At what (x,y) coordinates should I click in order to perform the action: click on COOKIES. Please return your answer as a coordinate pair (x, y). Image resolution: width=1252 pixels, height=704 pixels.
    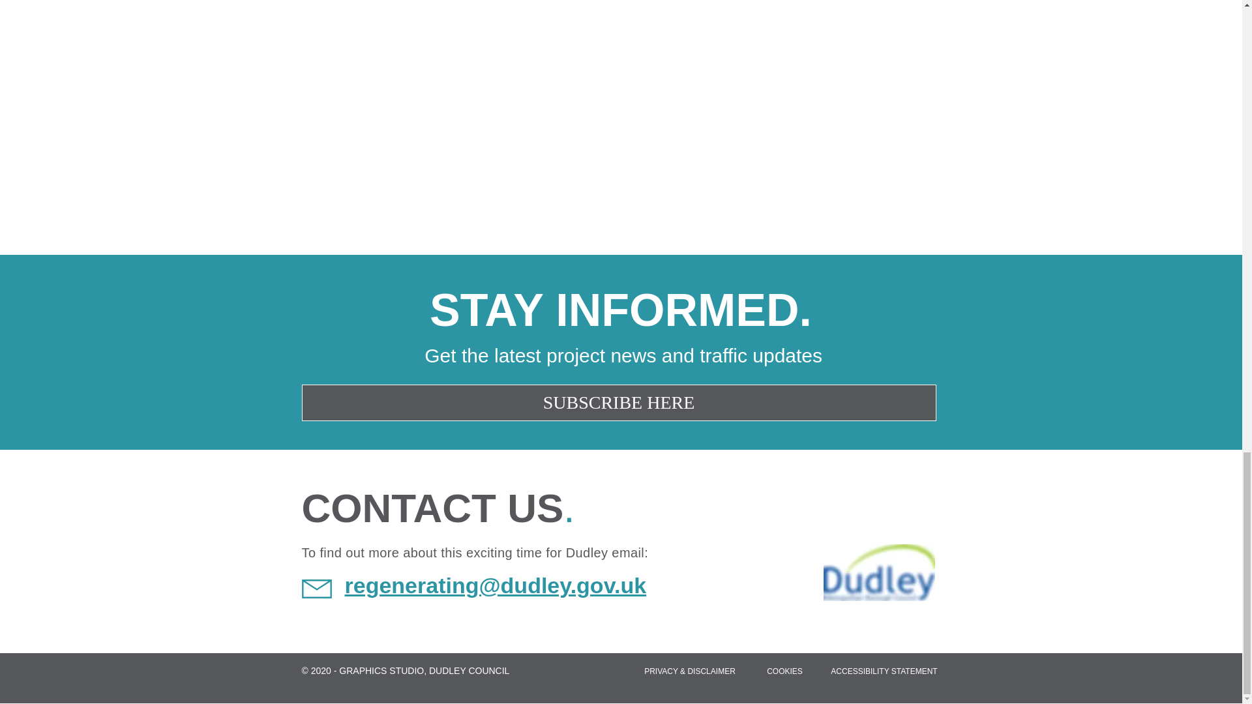
    Looking at the image, I should click on (784, 671).